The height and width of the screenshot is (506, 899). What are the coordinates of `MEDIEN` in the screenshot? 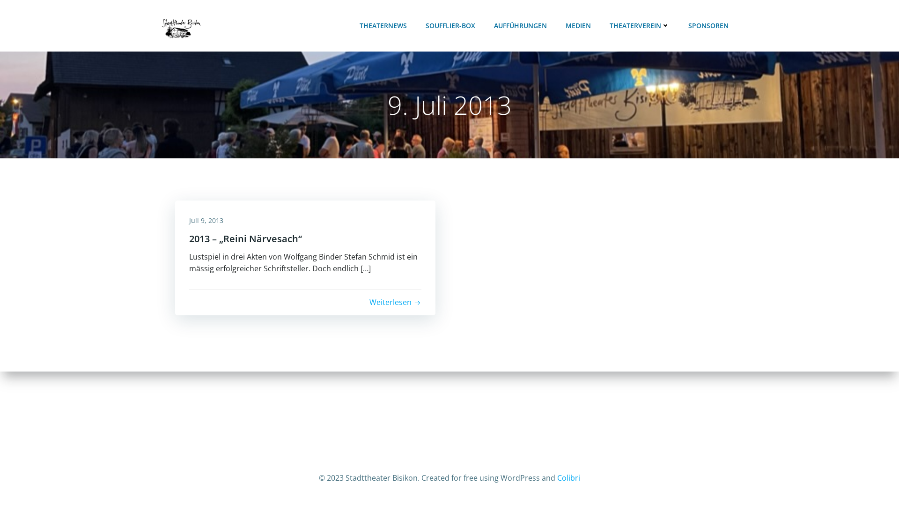 It's located at (578, 25).